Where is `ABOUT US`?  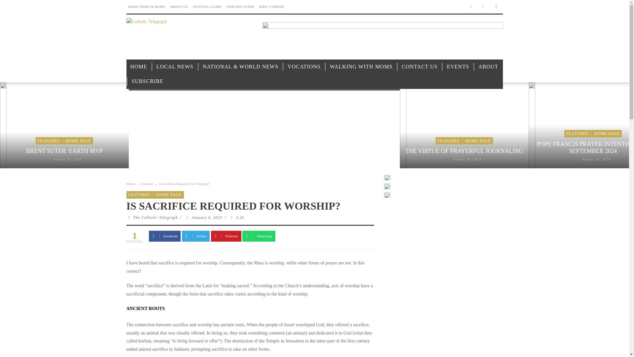
ABOUT US is located at coordinates (179, 7).